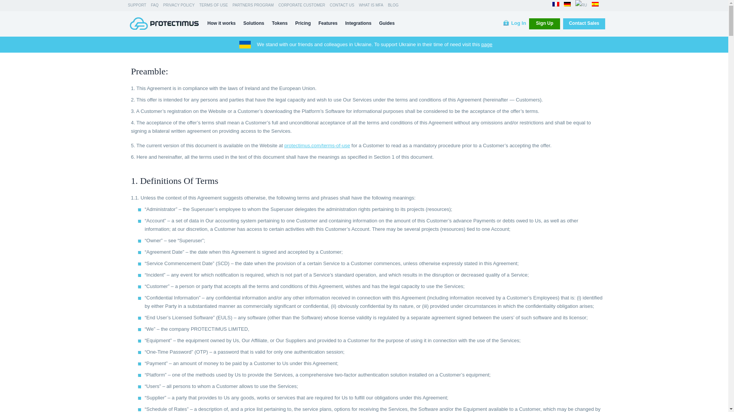  Describe the element at coordinates (254, 24) in the screenshot. I see `Solutions` at that location.